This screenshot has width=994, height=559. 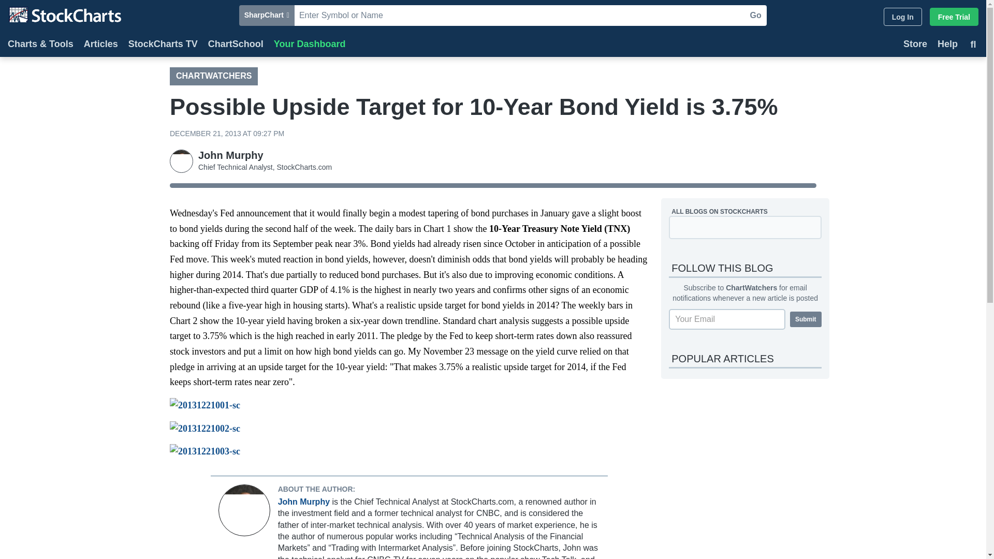 What do you see at coordinates (409, 451) in the screenshot?
I see `20131221003-sc` at bounding box center [409, 451].